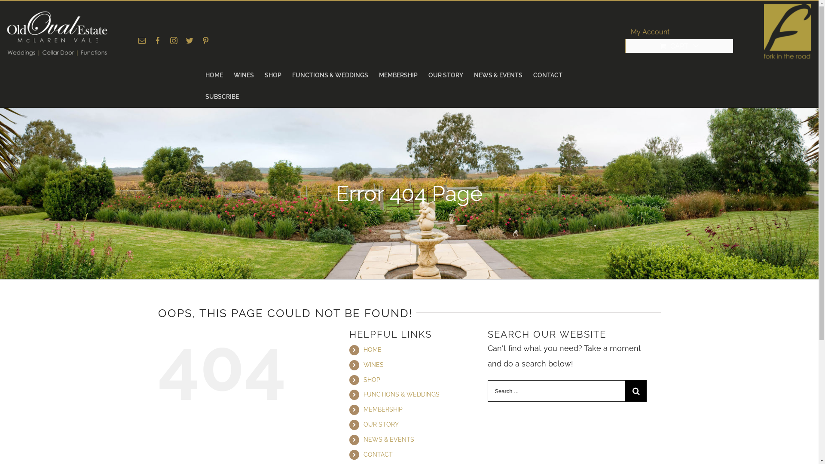  I want to click on Facebook, so click(158, 40).